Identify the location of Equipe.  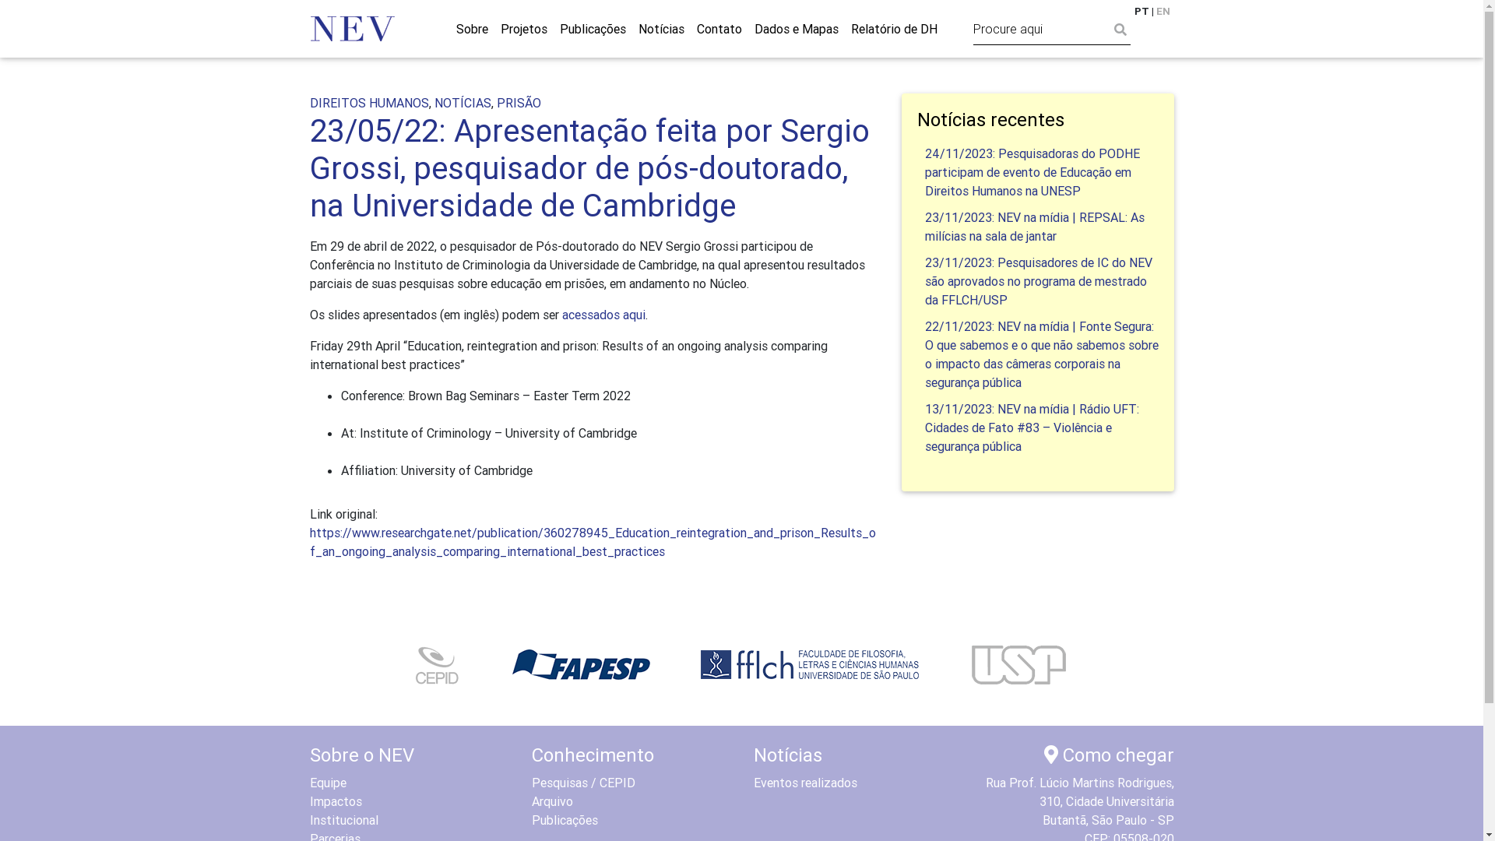
(329, 783).